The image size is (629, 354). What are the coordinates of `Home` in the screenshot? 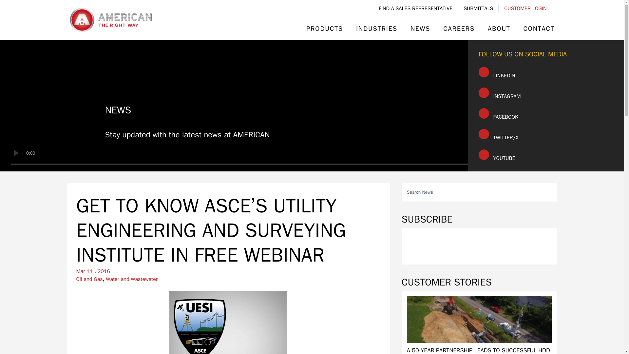 It's located at (110, 20).